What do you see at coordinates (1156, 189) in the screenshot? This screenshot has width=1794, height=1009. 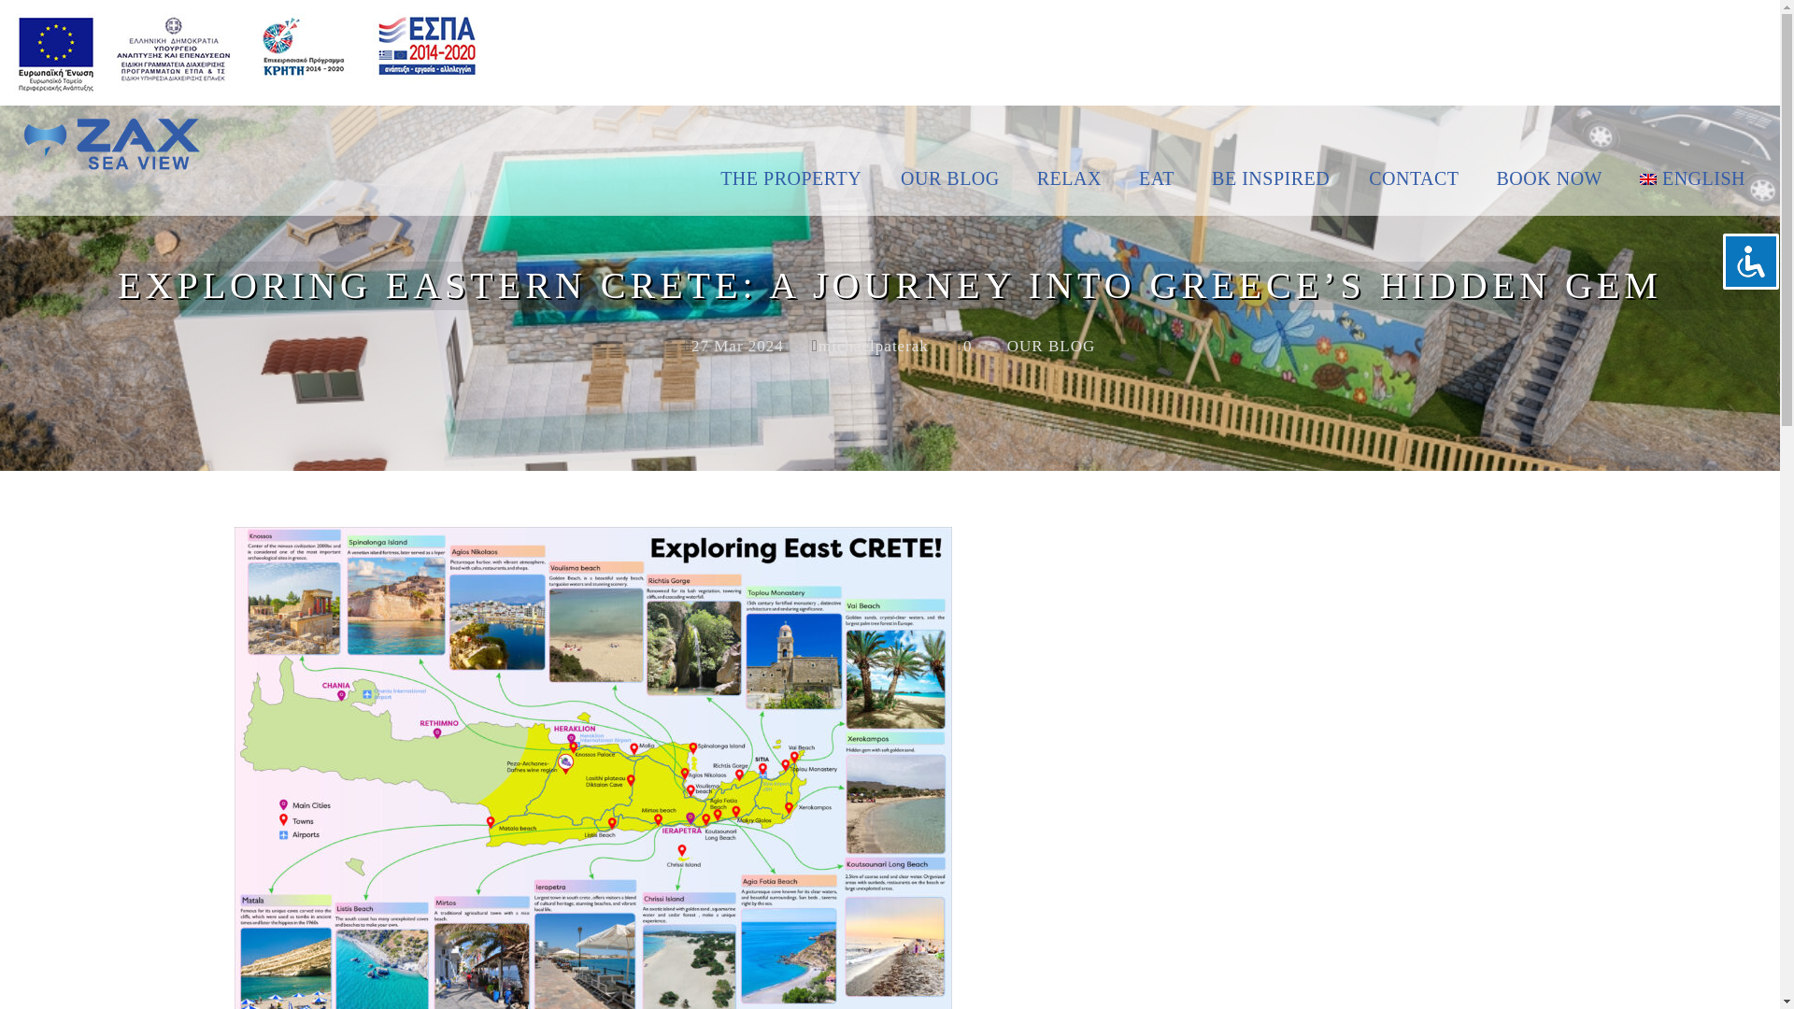 I see `EAT` at bounding box center [1156, 189].